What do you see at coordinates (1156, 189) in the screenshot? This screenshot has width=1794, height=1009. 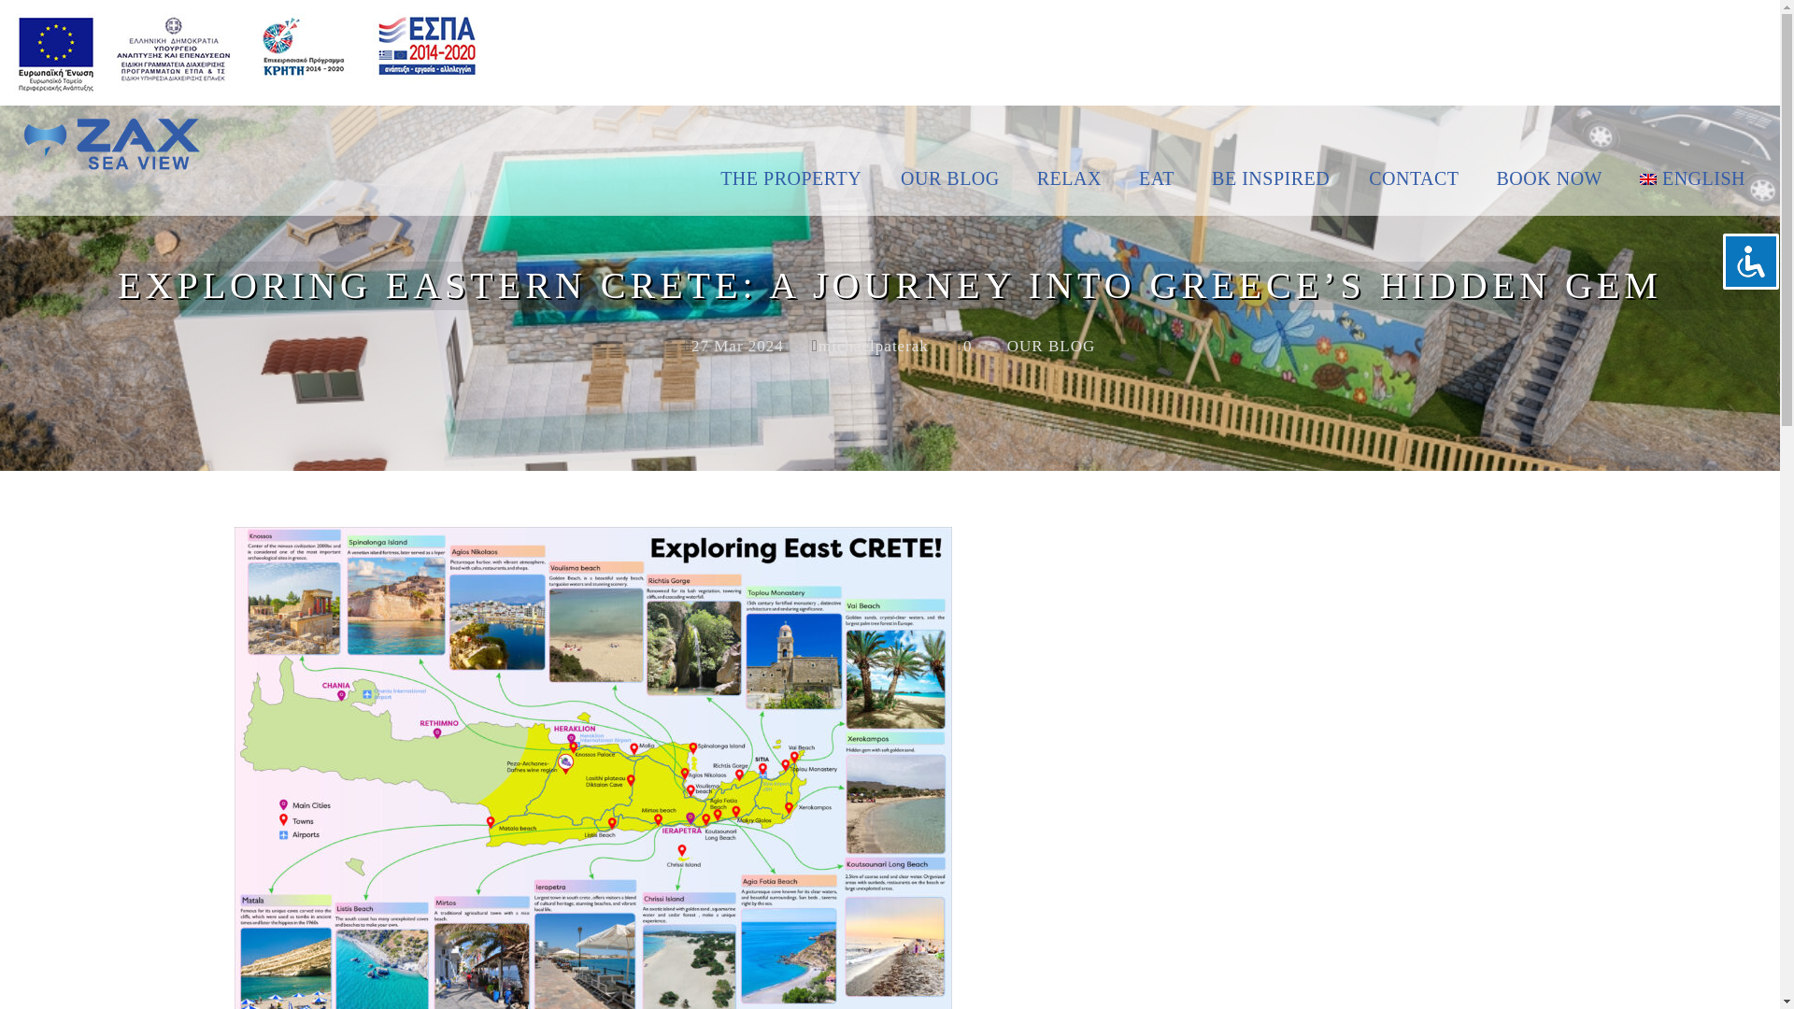 I see `EAT` at bounding box center [1156, 189].